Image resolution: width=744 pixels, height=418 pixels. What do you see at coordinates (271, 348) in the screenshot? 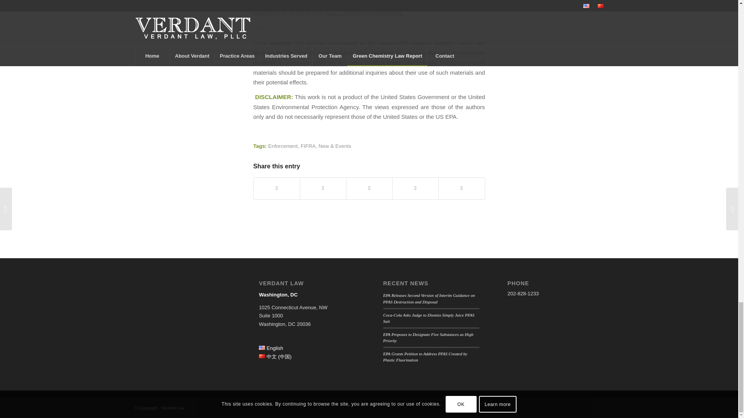
I see `English` at bounding box center [271, 348].